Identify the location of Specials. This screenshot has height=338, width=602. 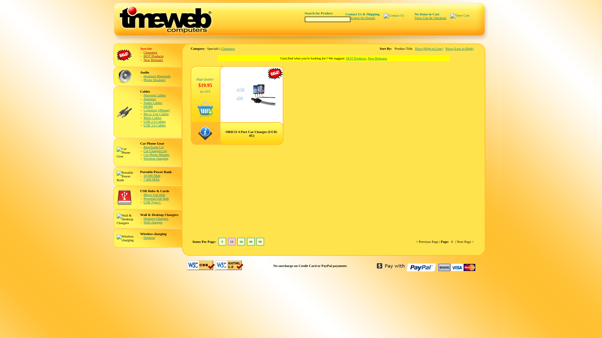
(124, 55).